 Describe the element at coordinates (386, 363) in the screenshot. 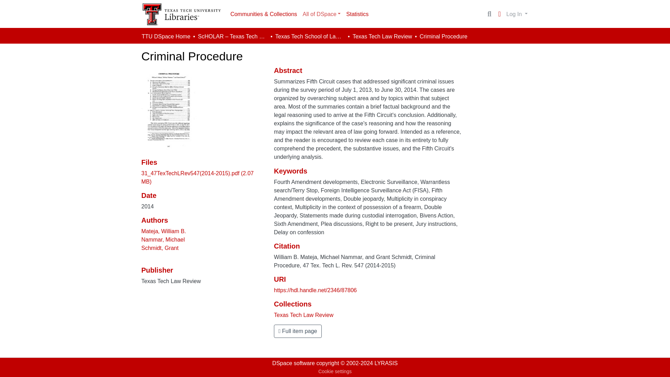

I see `LYRASIS` at that location.